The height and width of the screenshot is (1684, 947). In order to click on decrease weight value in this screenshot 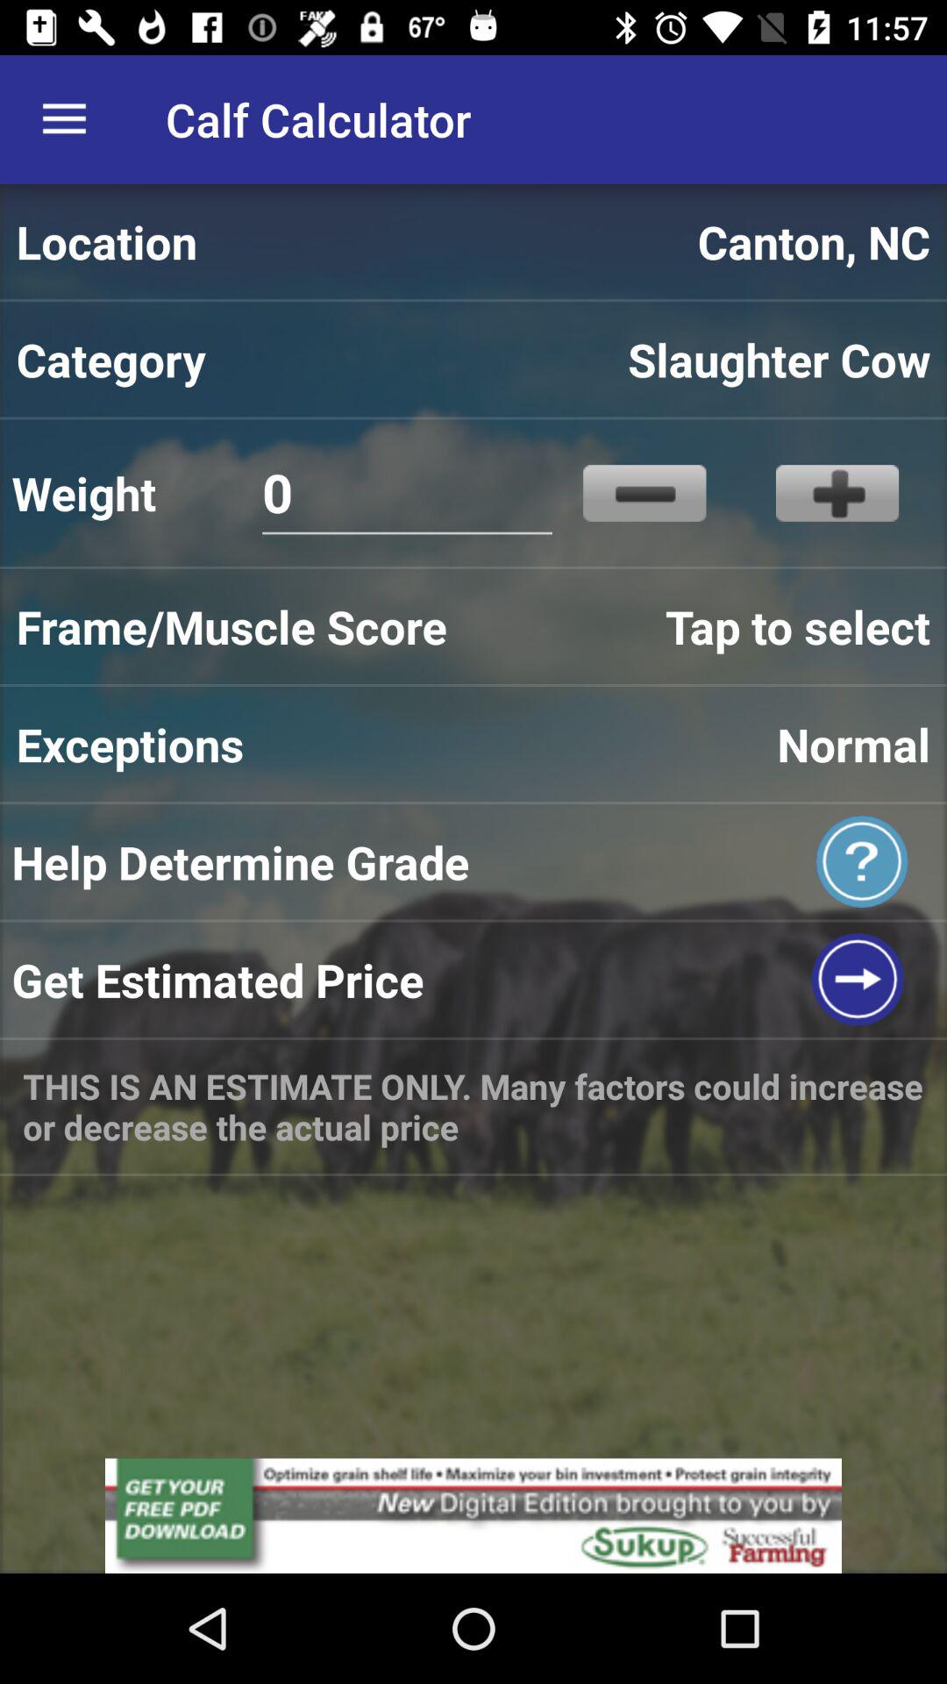, I will do `click(644, 493)`.